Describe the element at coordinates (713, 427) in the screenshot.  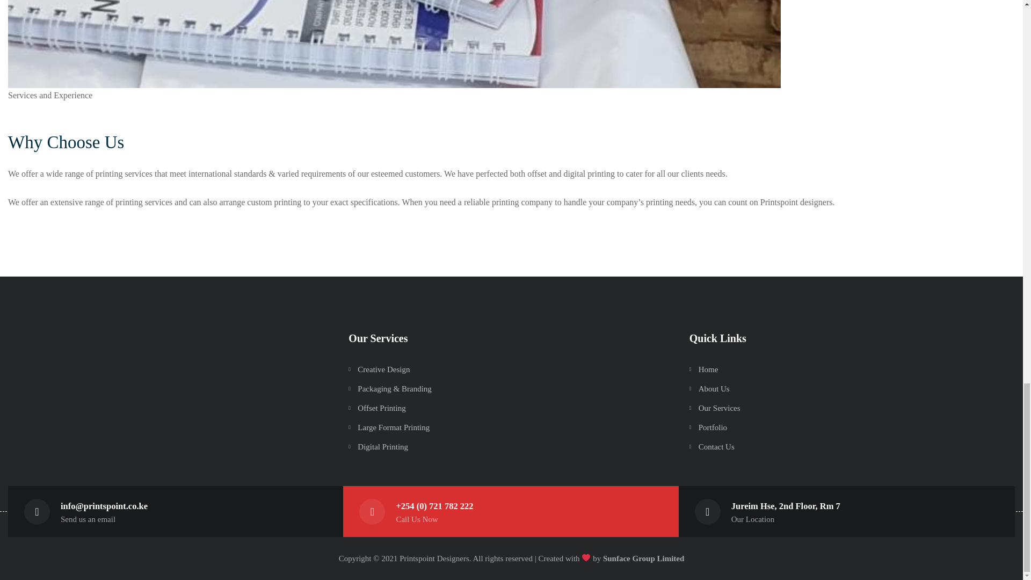
I see `Portfolio` at that location.